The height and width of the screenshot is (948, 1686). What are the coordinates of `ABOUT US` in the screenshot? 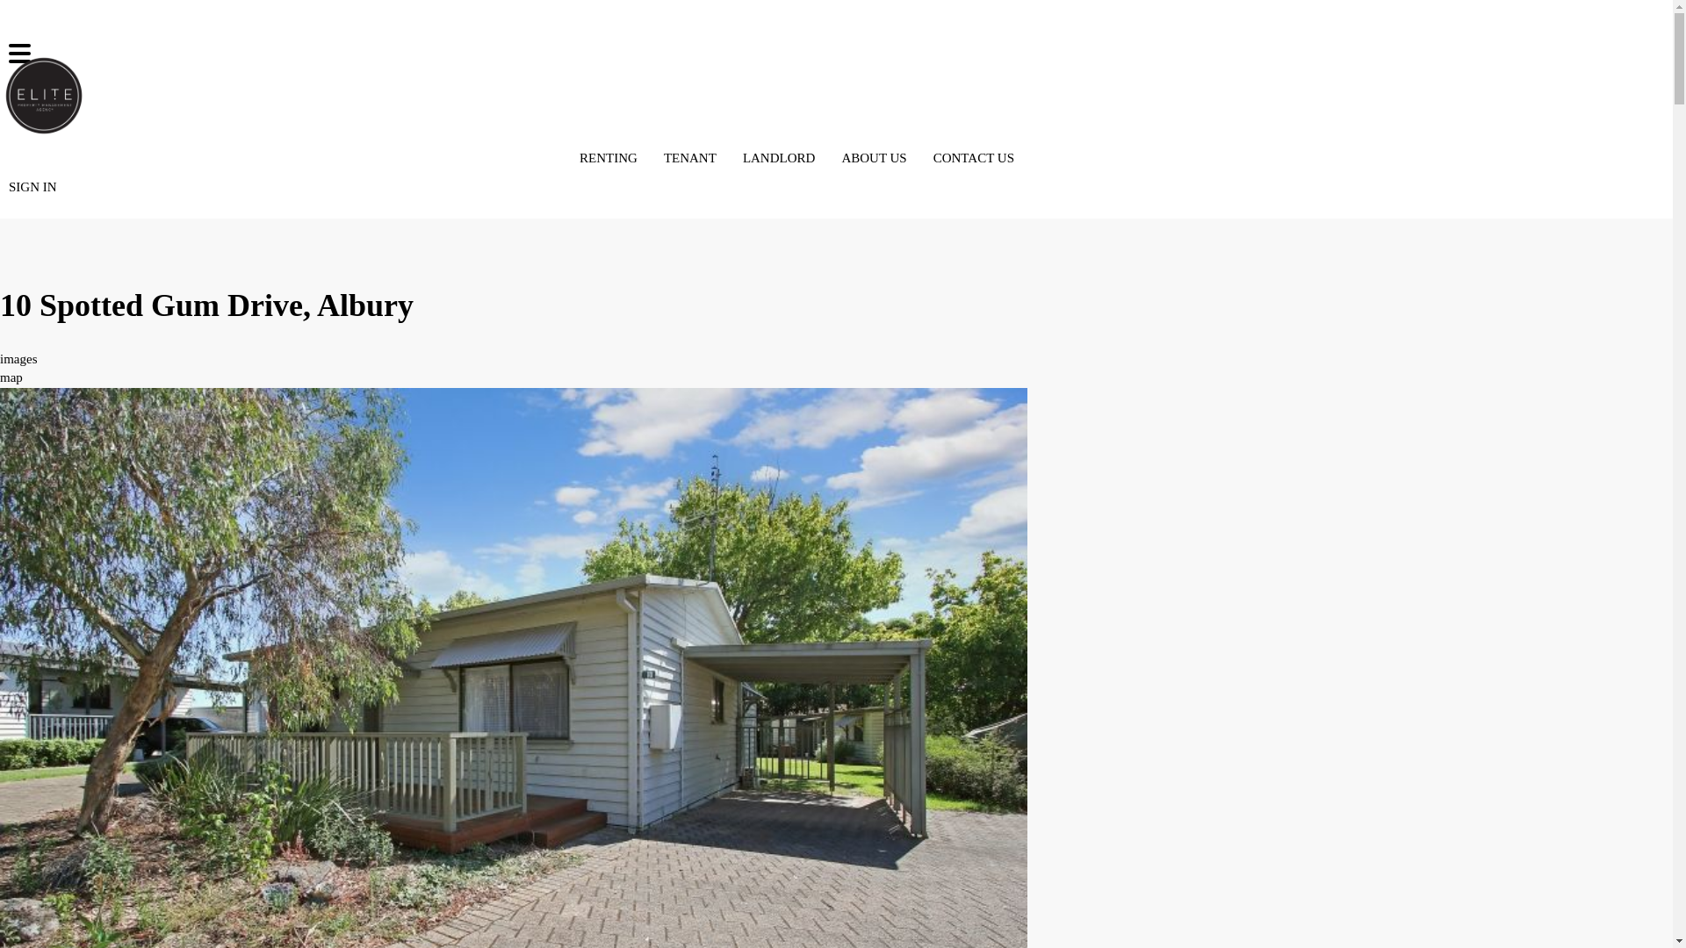 It's located at (874, 158).